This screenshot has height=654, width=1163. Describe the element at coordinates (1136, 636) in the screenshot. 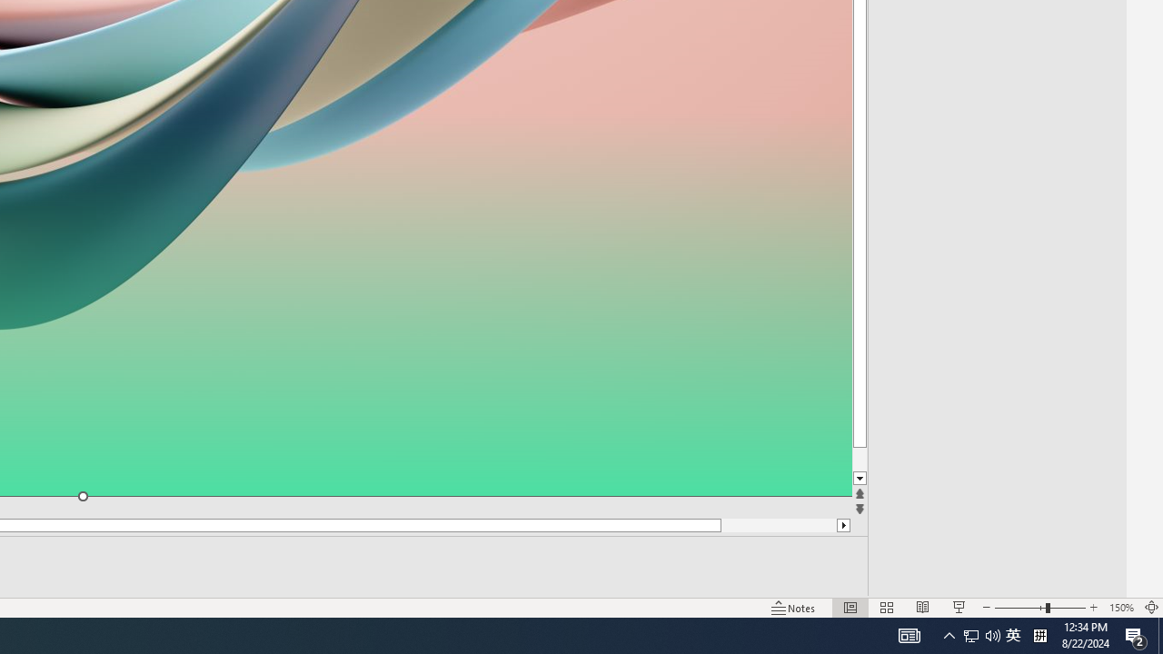

I see `Action Center, 2 new notifications` at that location.